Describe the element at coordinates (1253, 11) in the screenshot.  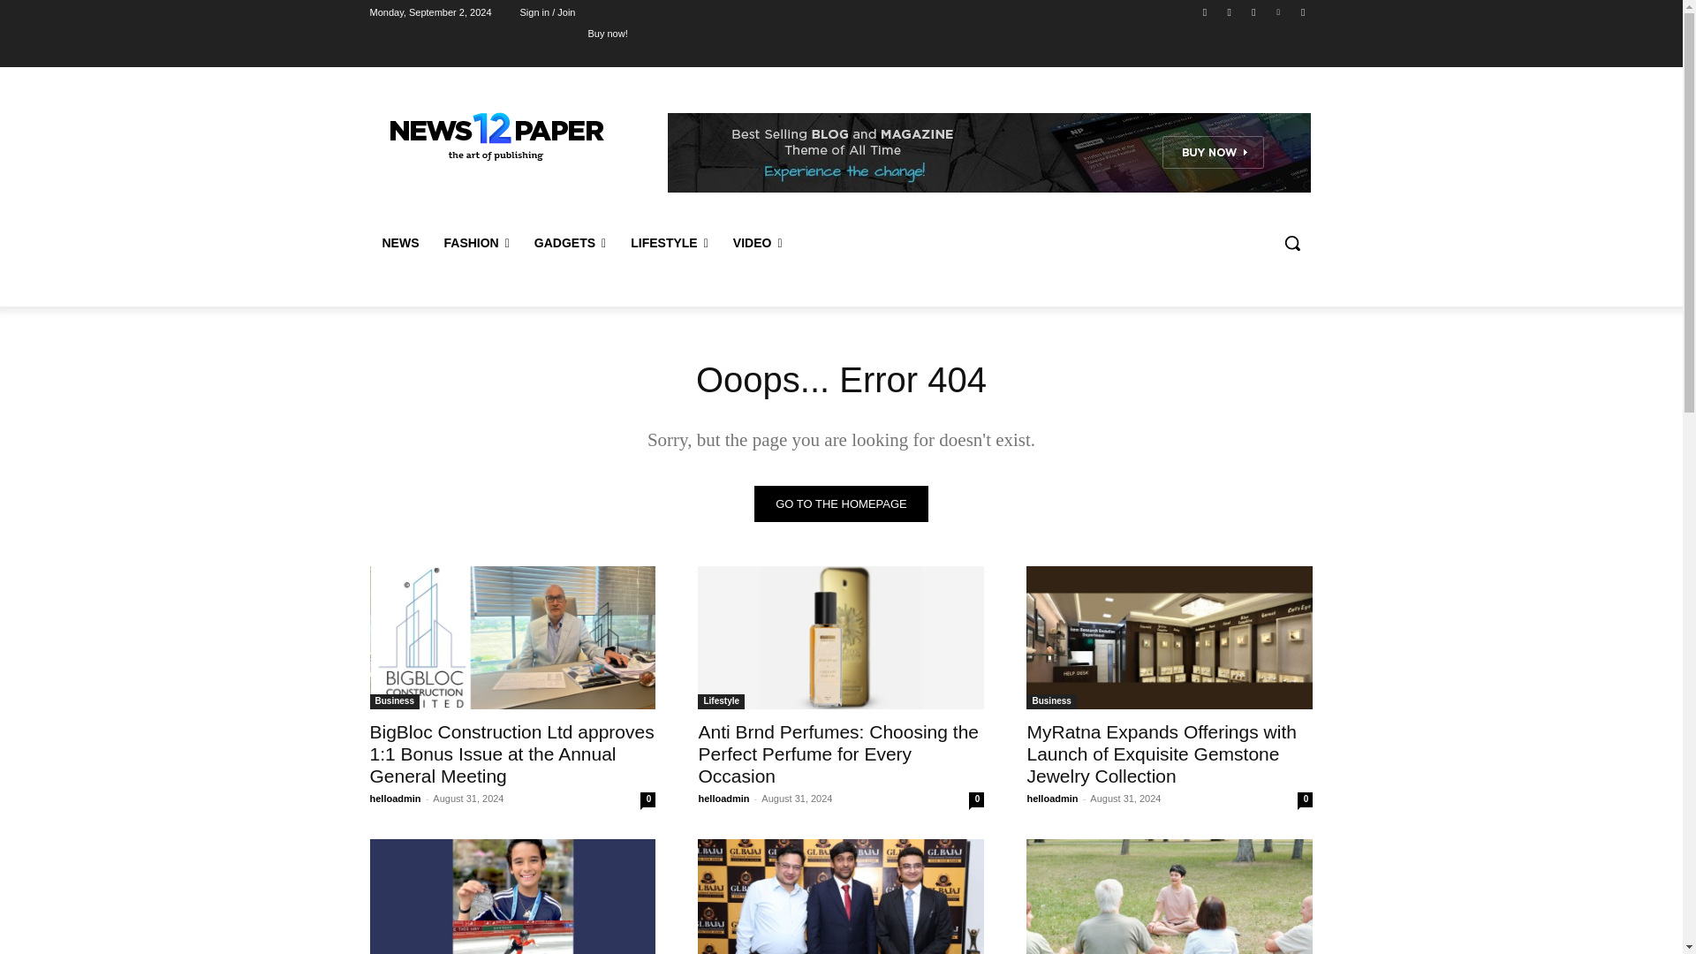
I see `Twitter` at that location.